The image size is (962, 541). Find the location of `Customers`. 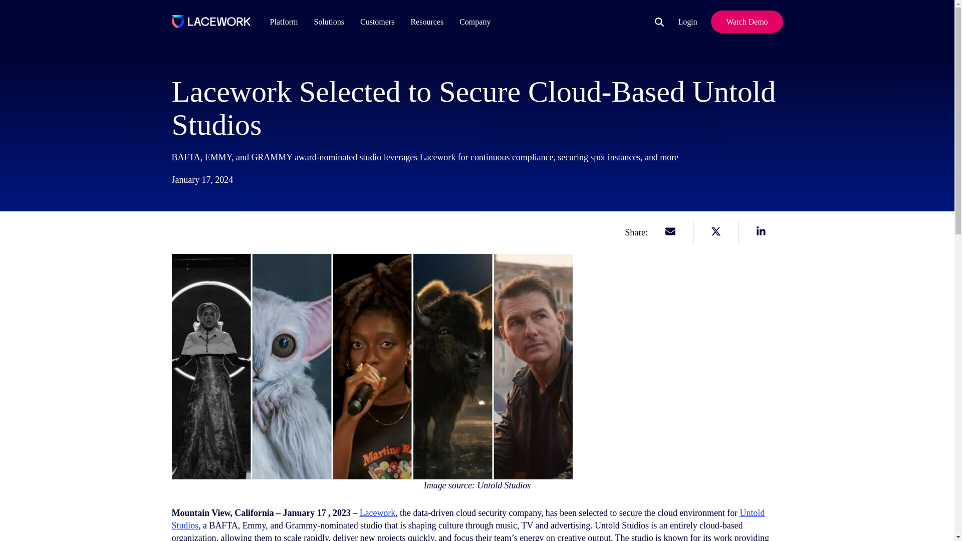

Customers is located at coordinates (380, 21).